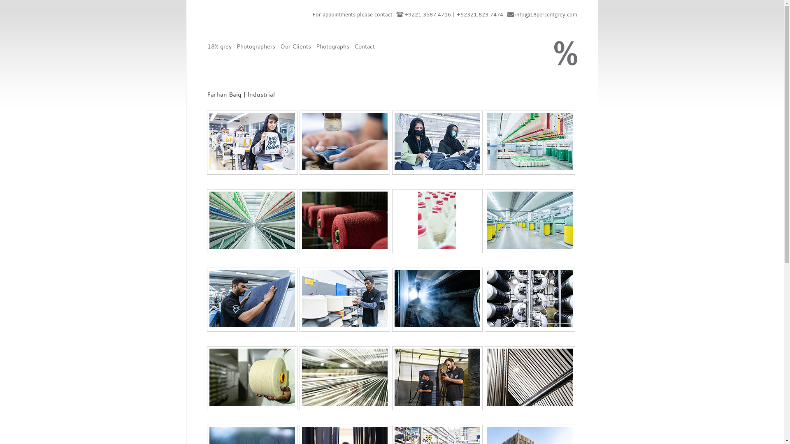 The image size is (790, 444). Describe the element at coordinates (252, 404) in the screenshot. I see `Industrial` at that location.